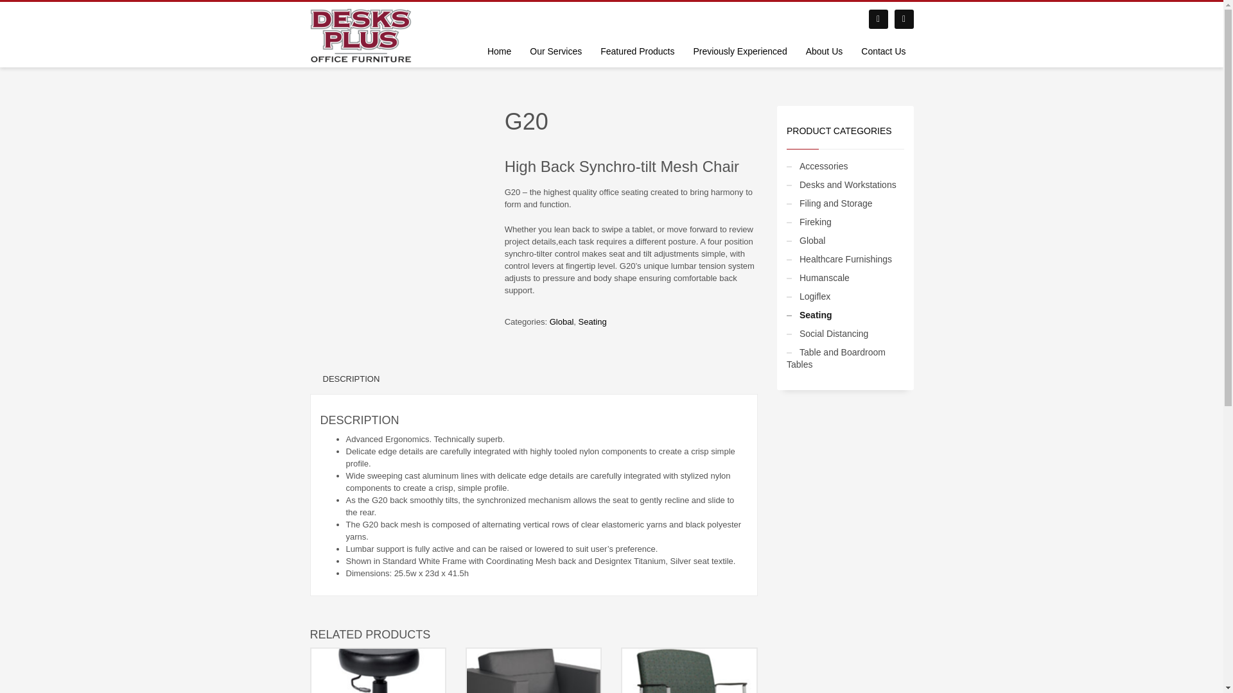 The width and height of the screenshot is (1233, 693). Describe the element at coordinates (740, 51) in the screenshot. I see `Previously Experienced` at that location.